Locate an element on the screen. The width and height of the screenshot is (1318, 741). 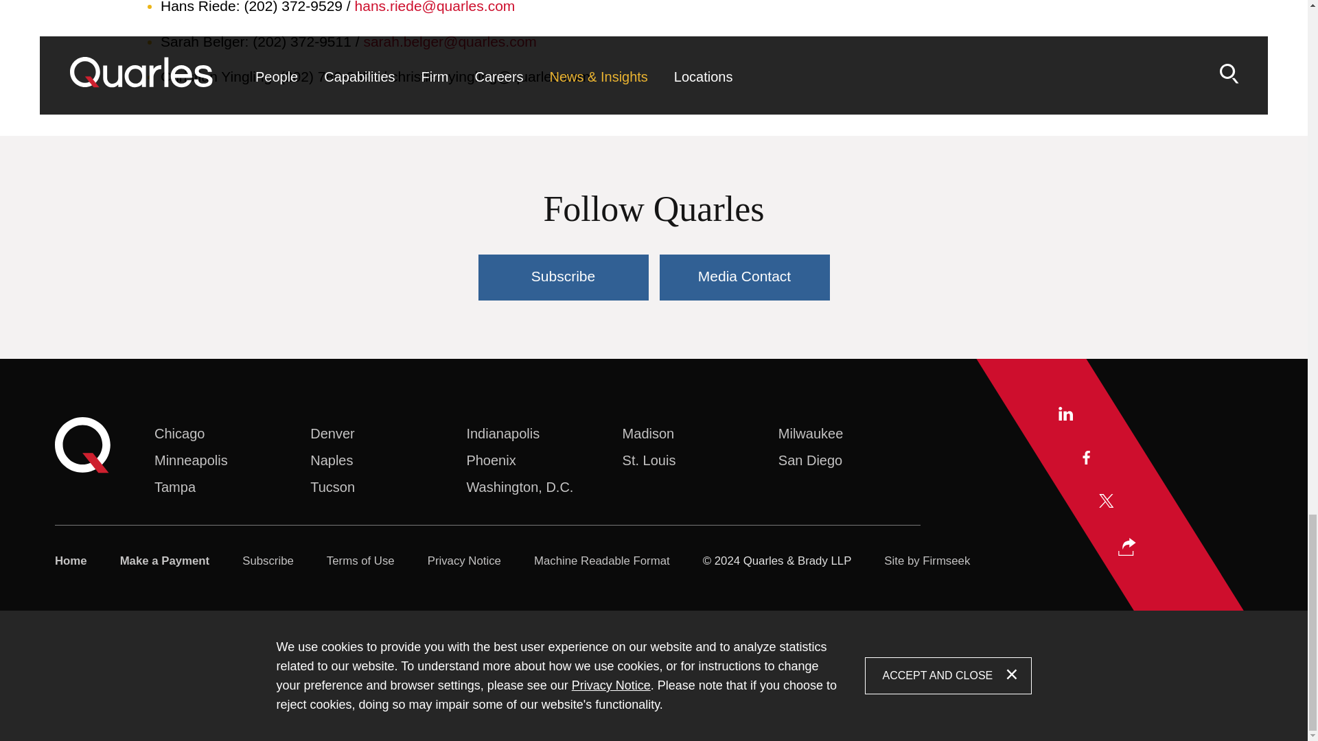
Share is located at coordinates (1127, 547).